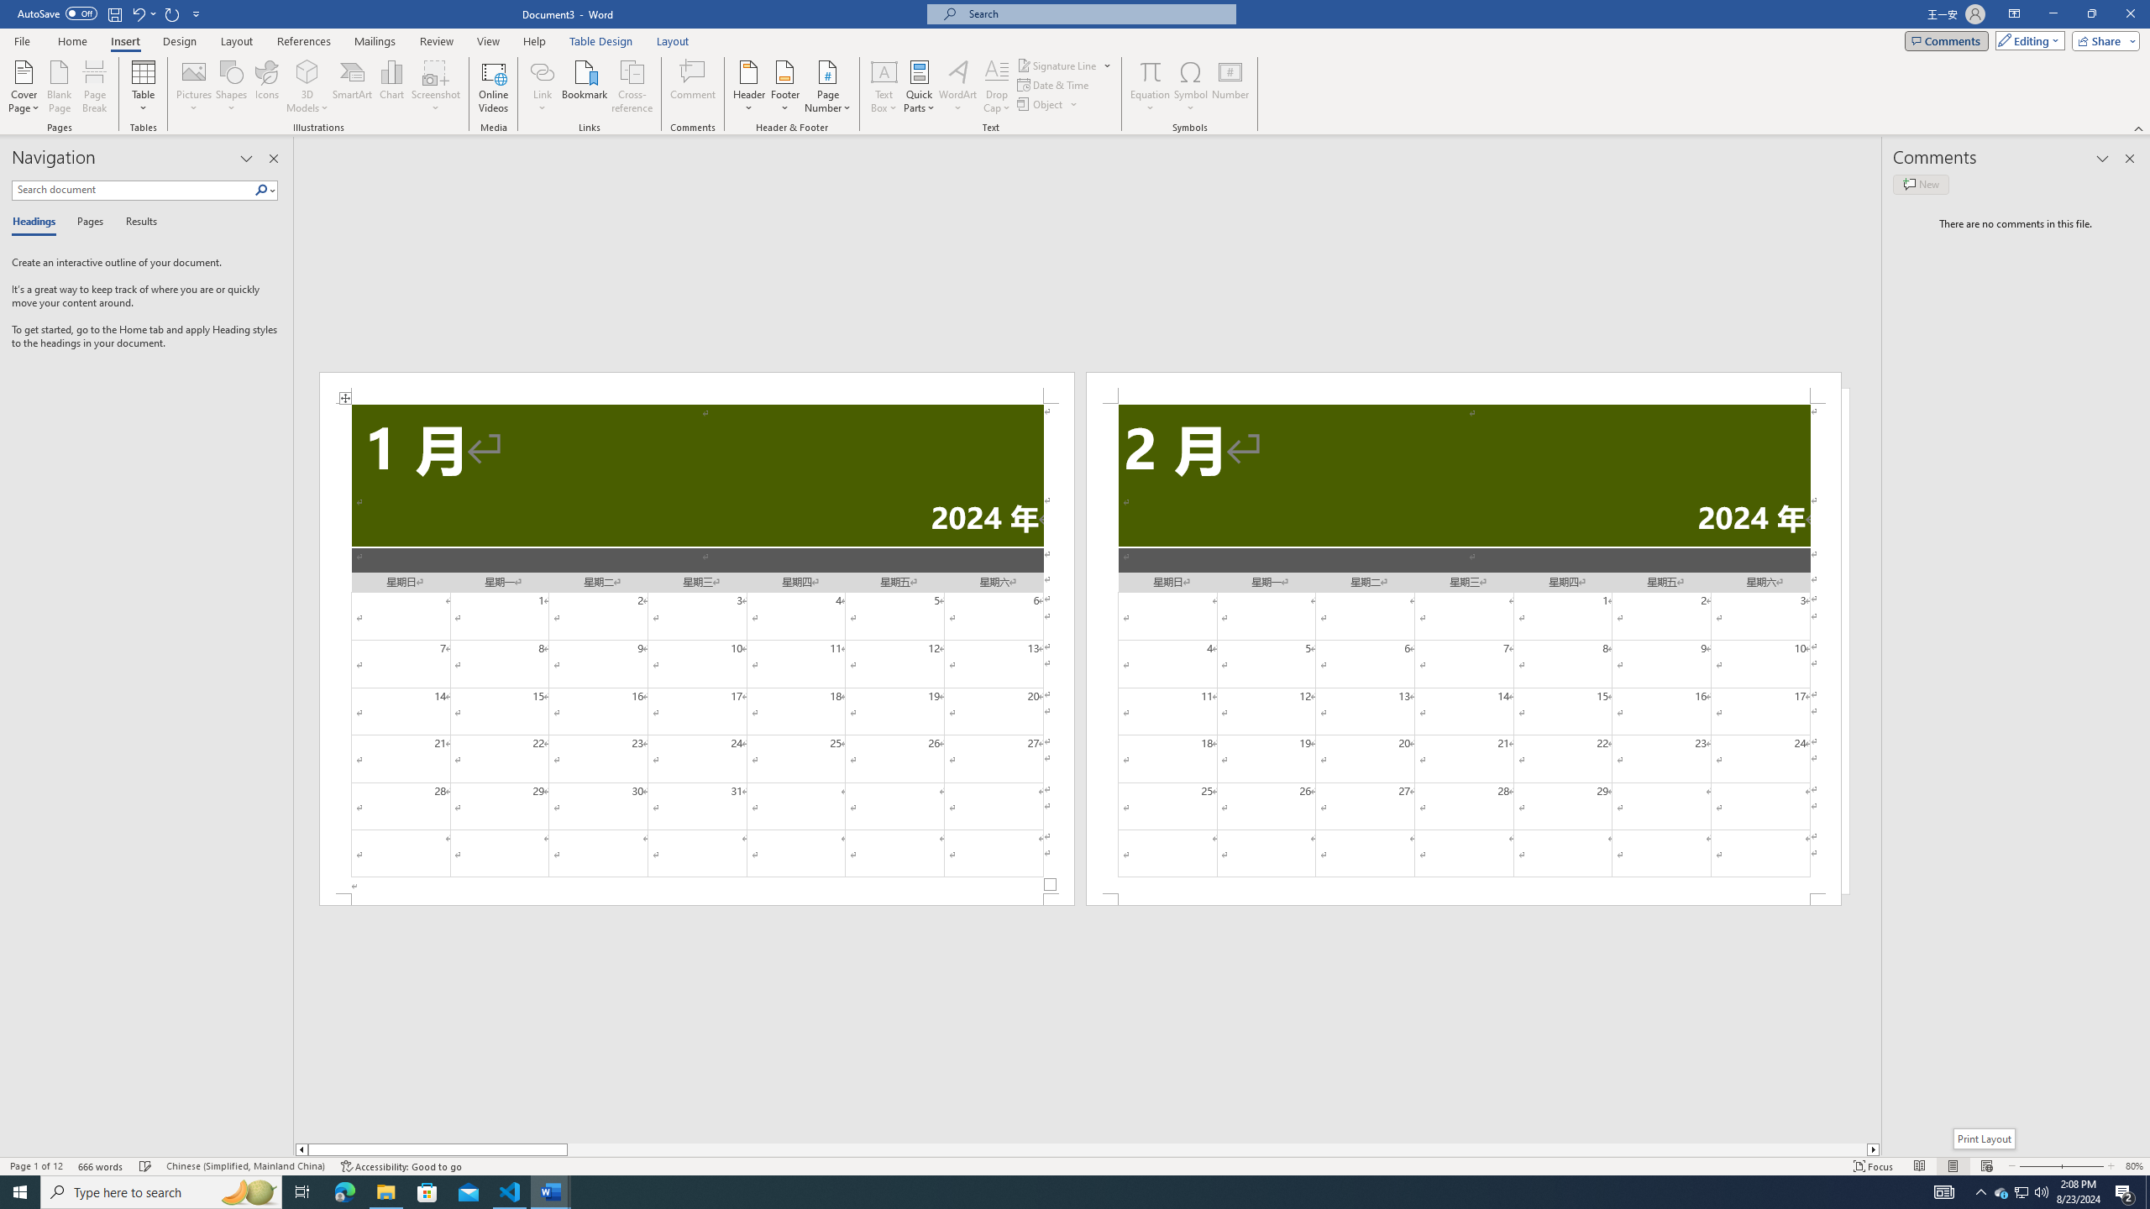 The height and width of the screenshot is (1209, 2150). Describe the element at coordinates (920, 86) in the screenshot. I see `Quick Parts` at that location.